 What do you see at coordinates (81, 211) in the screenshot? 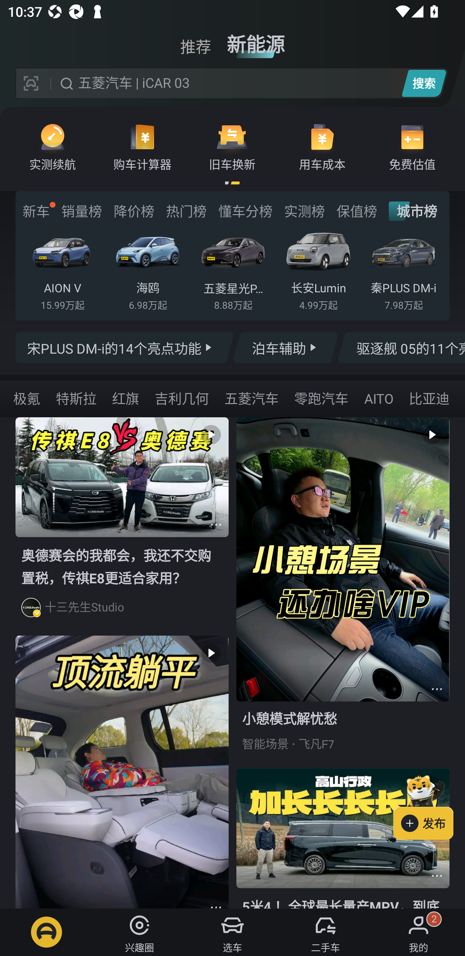
I see `销量榜` at bounding box center [81, 211].